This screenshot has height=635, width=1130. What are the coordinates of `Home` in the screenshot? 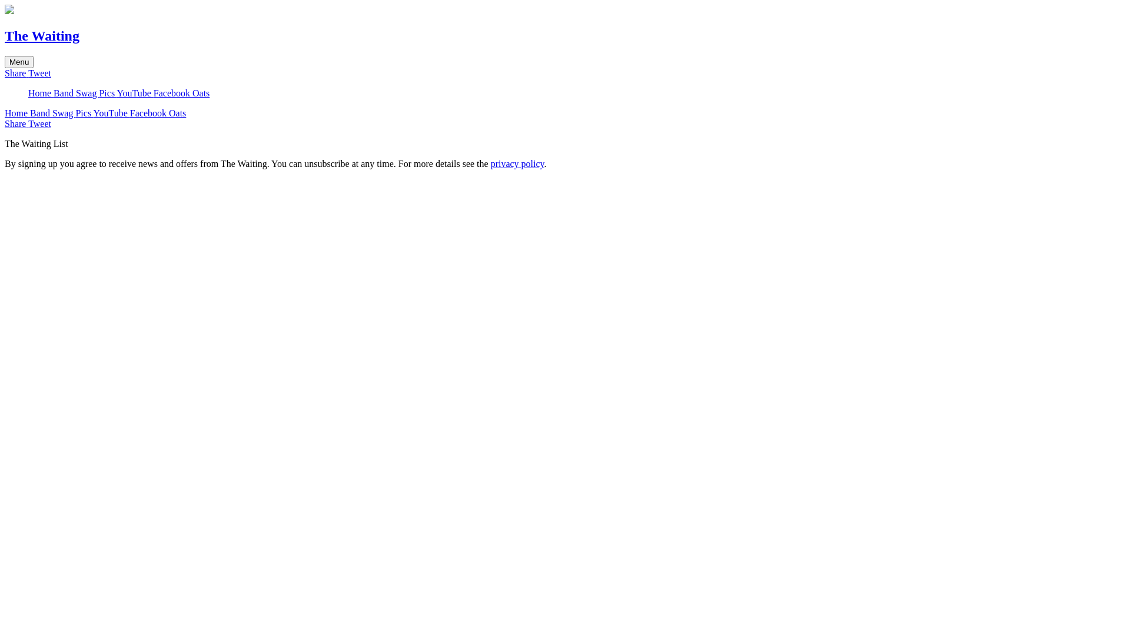 It's located at (41, 93).